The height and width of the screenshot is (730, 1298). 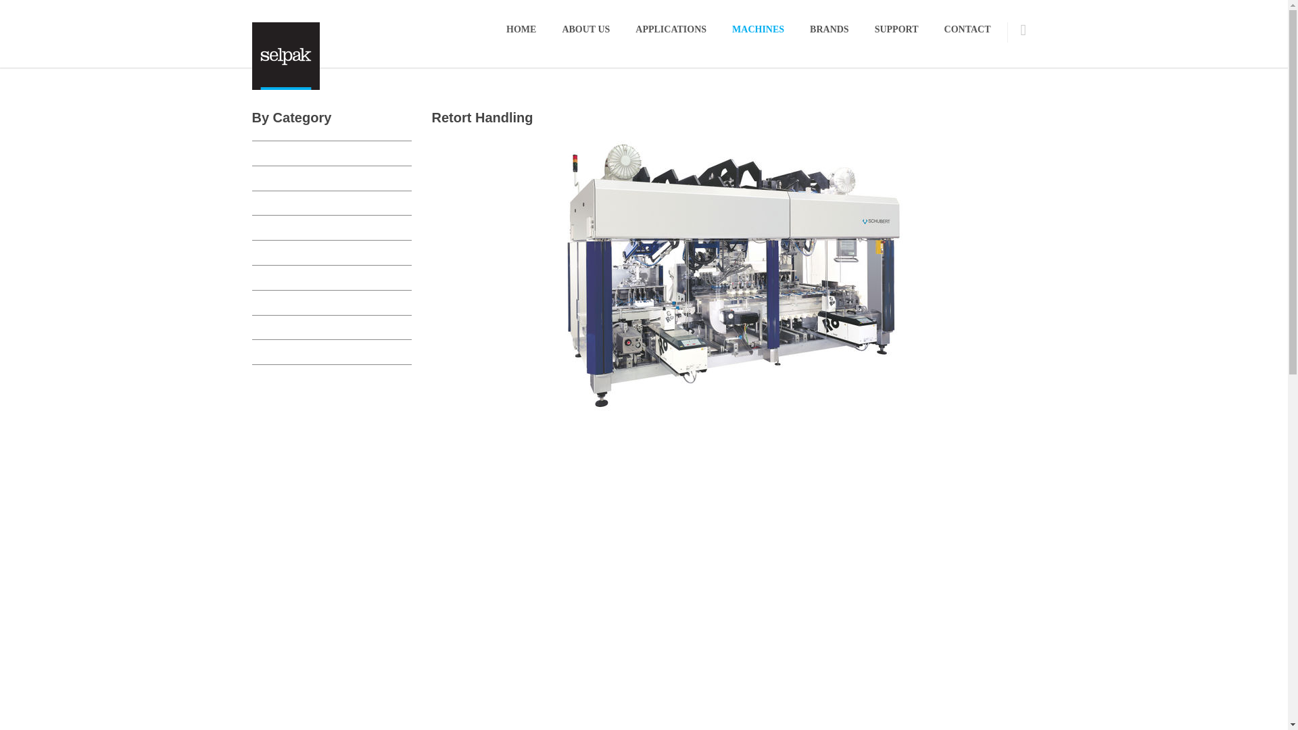 I want to click on SUPPORT, so click(x=896, y=29).